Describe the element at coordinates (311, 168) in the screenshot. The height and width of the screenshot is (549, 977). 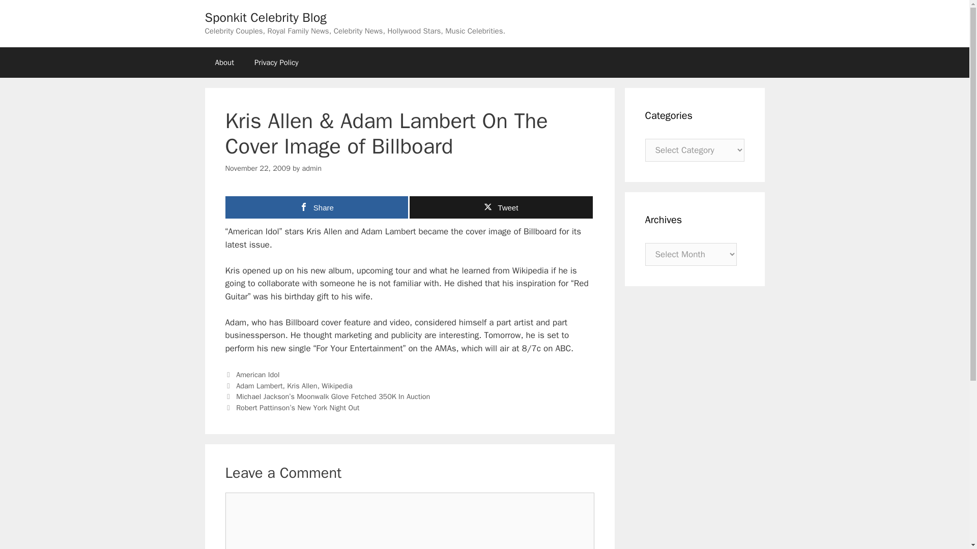
I see `admin` at that location.